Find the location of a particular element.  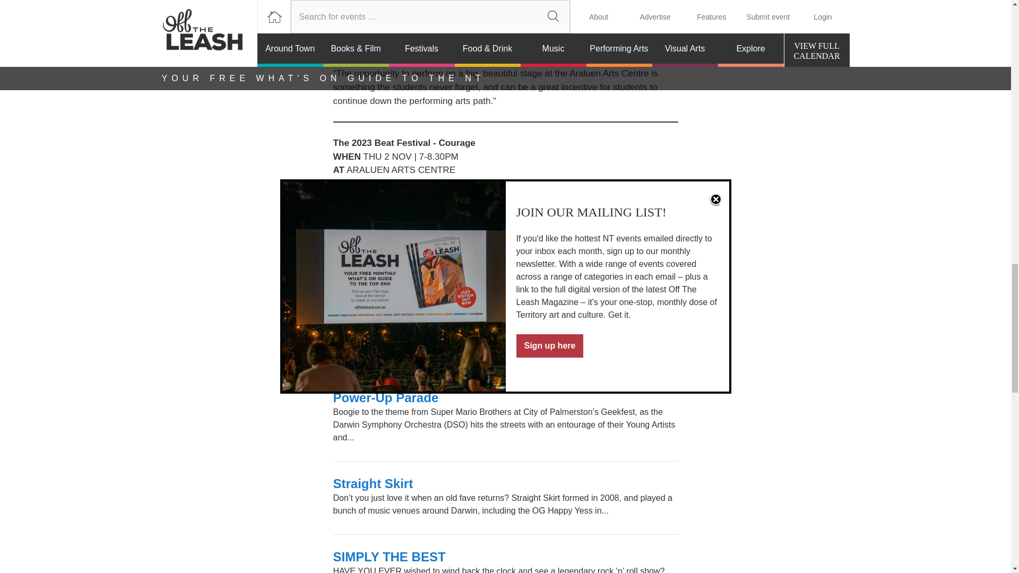

Power-Up Parade is located at coordinates (386, 397).